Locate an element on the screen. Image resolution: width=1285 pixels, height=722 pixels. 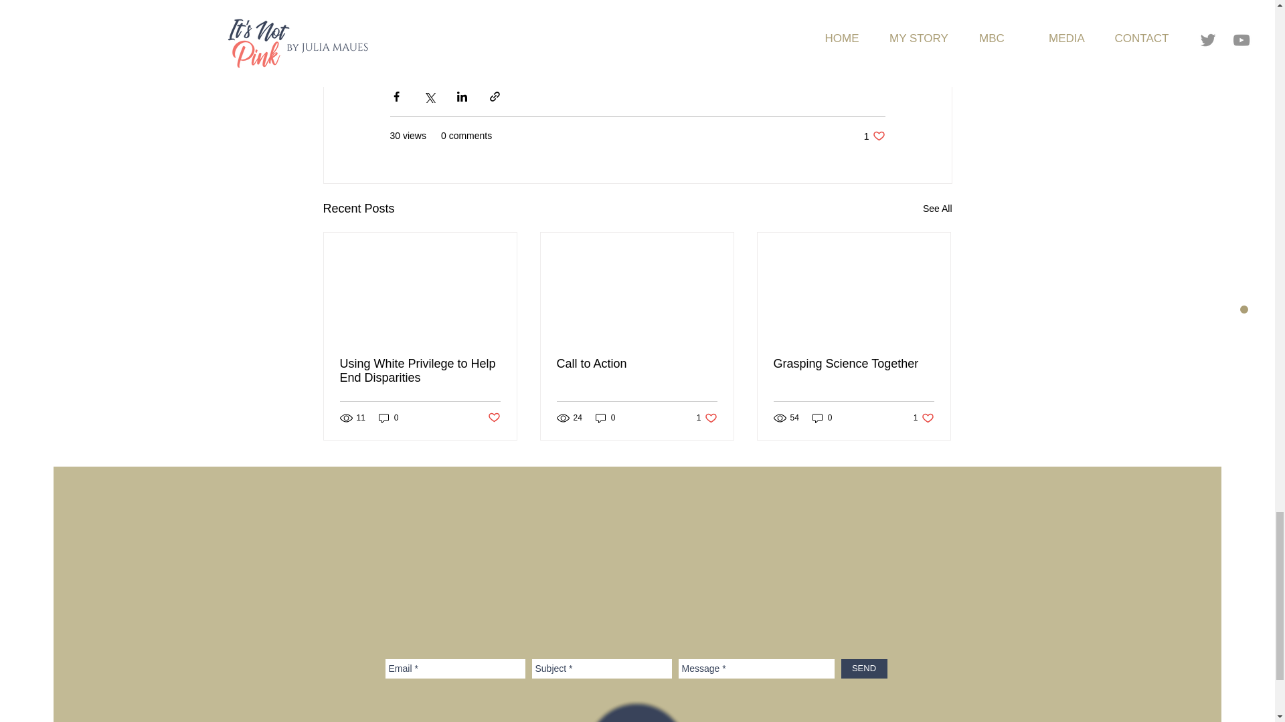
Call to Action is located at coordinates (636, 364).